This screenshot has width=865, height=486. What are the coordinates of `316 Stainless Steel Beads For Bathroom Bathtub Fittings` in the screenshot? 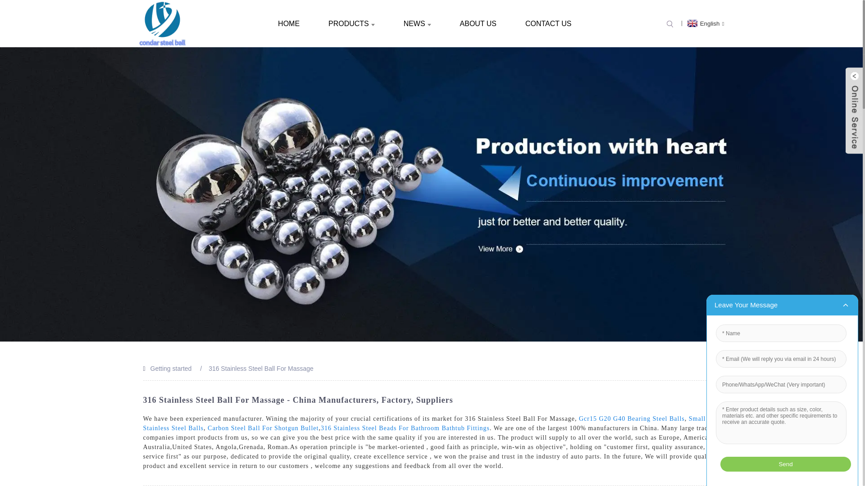 It's located at (405, 428).